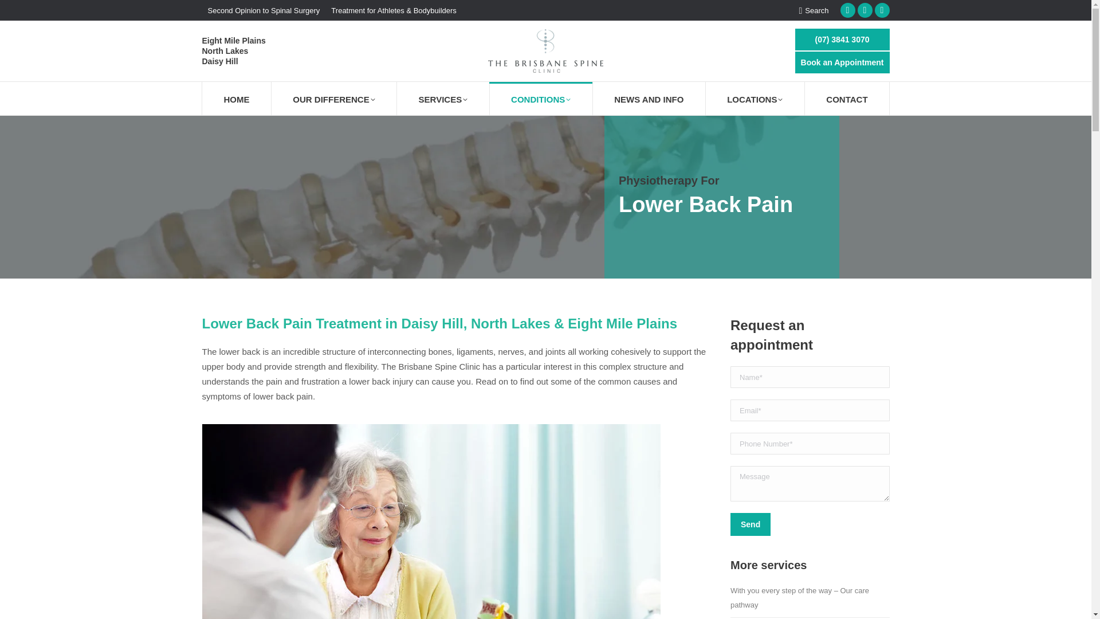  What do you see at coordinates (333, 98) in the screenshot?
I see `OUR DIFFERENCE` at bounding box center [333, 98].